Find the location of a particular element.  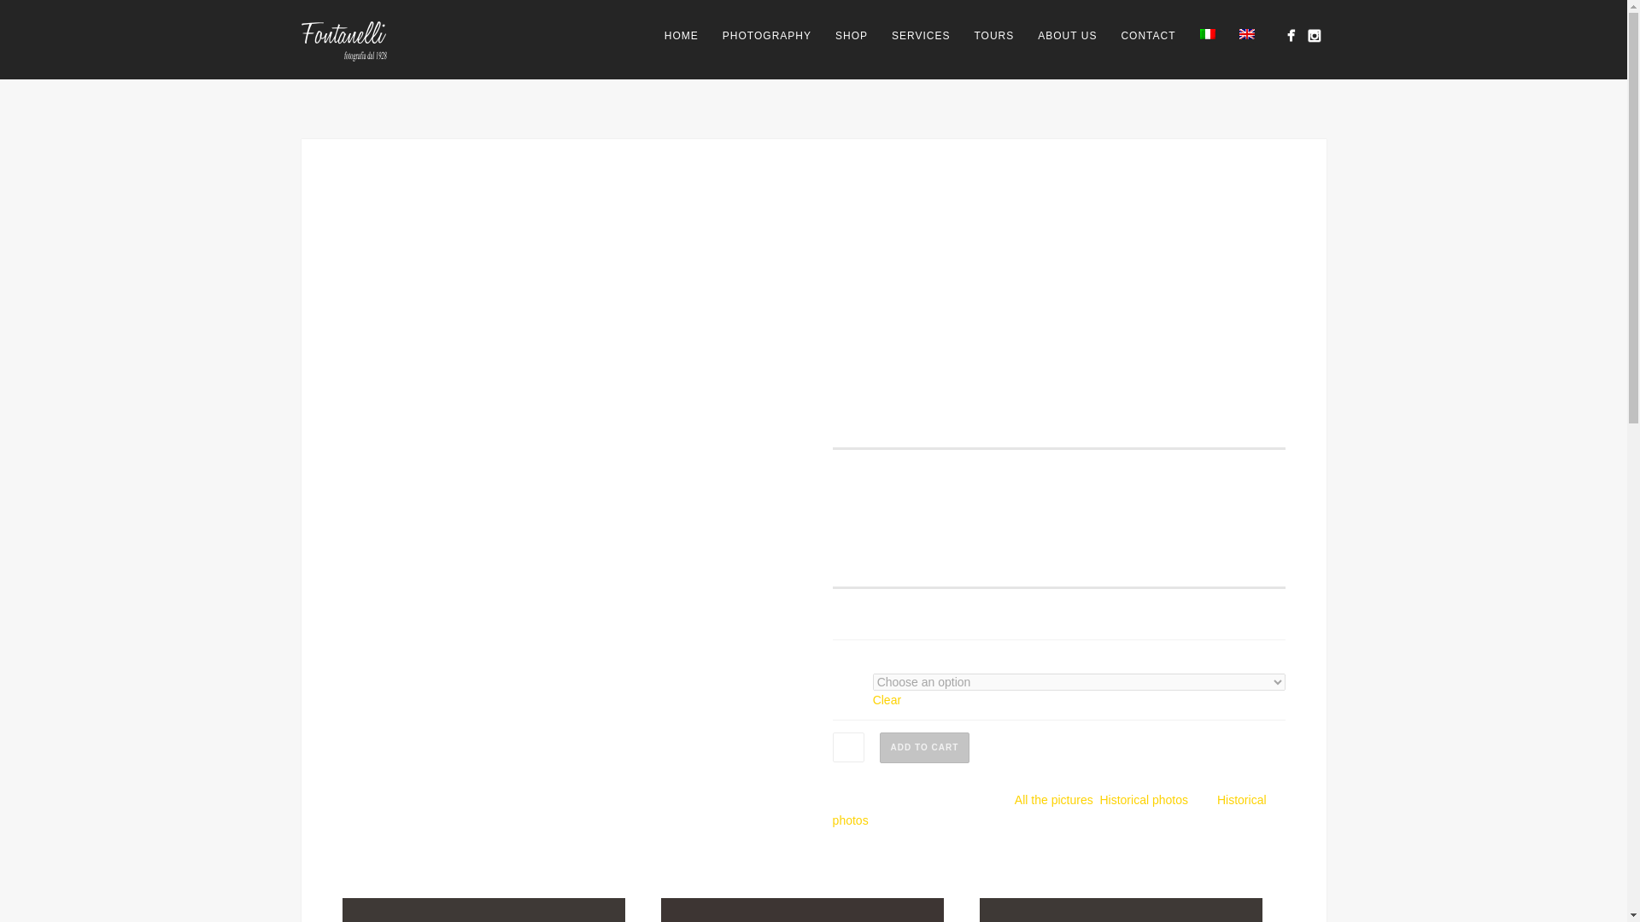

SERVICES is located at coordinates (920, 36).